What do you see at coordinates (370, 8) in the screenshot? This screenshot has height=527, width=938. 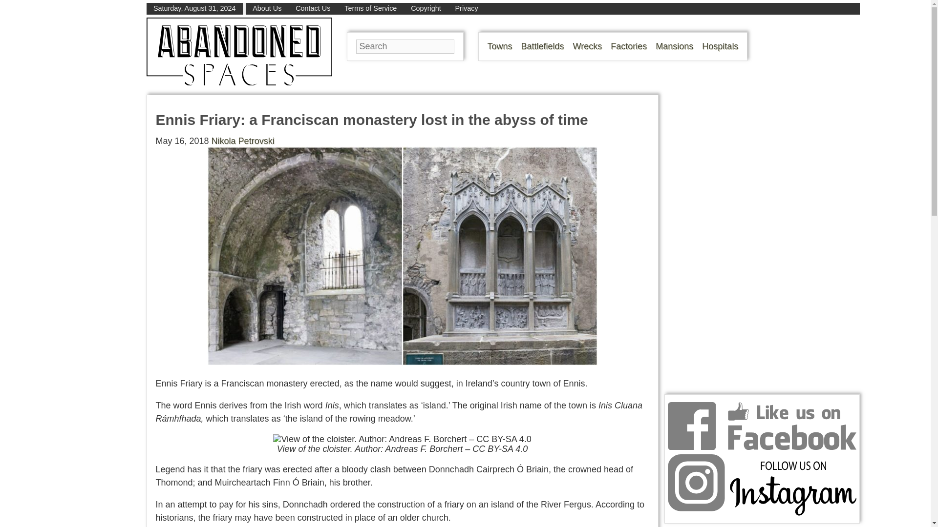 I see `Terms of Service` at bounding box center [370, 8].